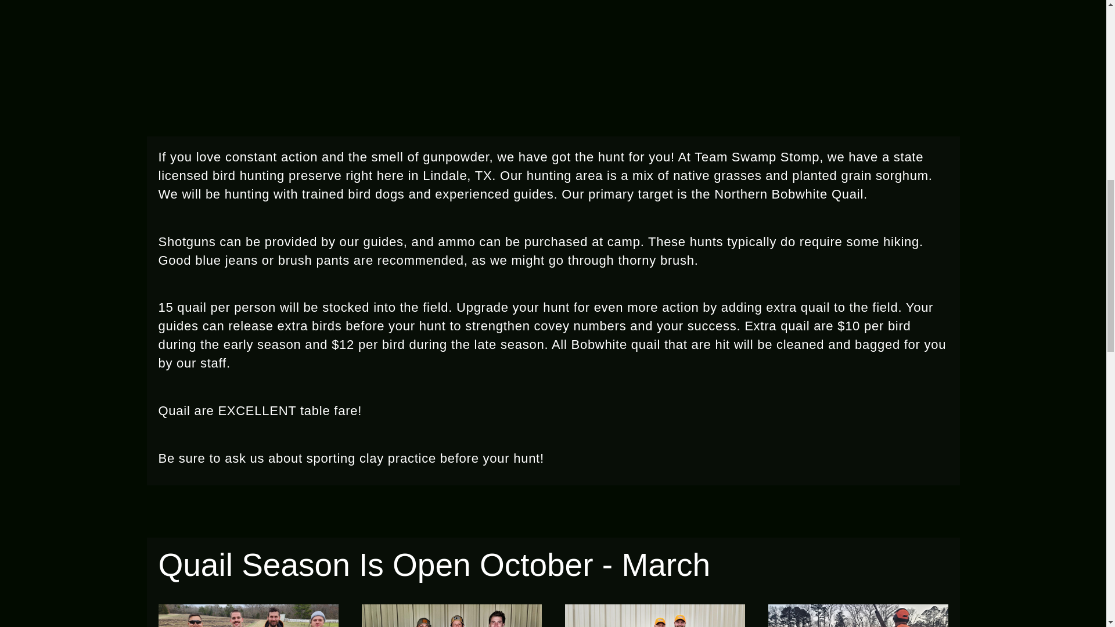 The image size is (1115, 627). What do you see at coordinates (553, 36) in the screenshot?
I see `YouTube video player` at bounding box center [553, 36].